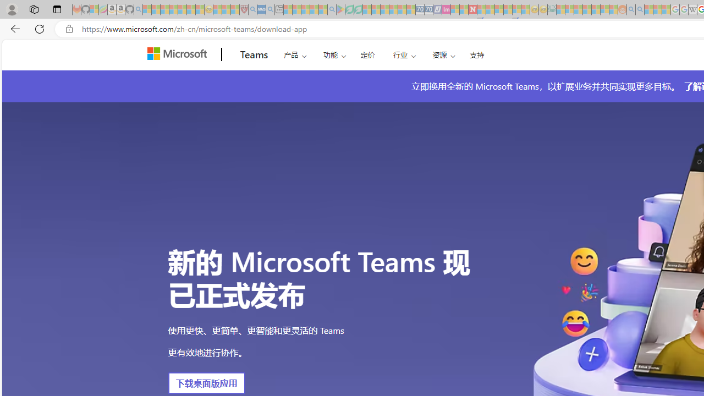 This screenshot has height=396, width=704. What do you see at coordinates (314, 10) in the screenshot?
I see `Pets - MSN - Sleeping` at bounding box center [314, 10].